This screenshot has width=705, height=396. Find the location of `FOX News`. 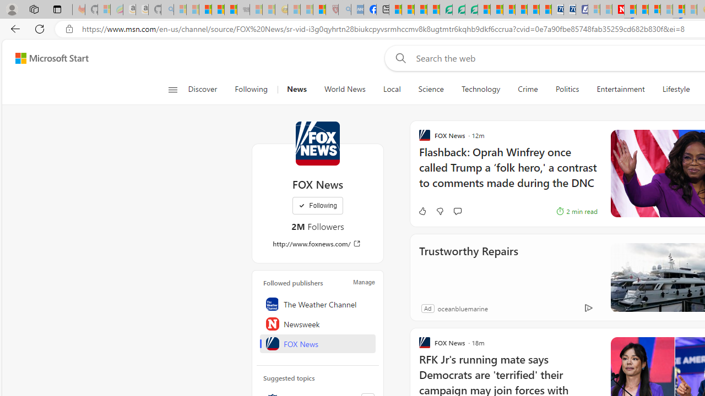

FOX News is located at coordinates (317, 143).